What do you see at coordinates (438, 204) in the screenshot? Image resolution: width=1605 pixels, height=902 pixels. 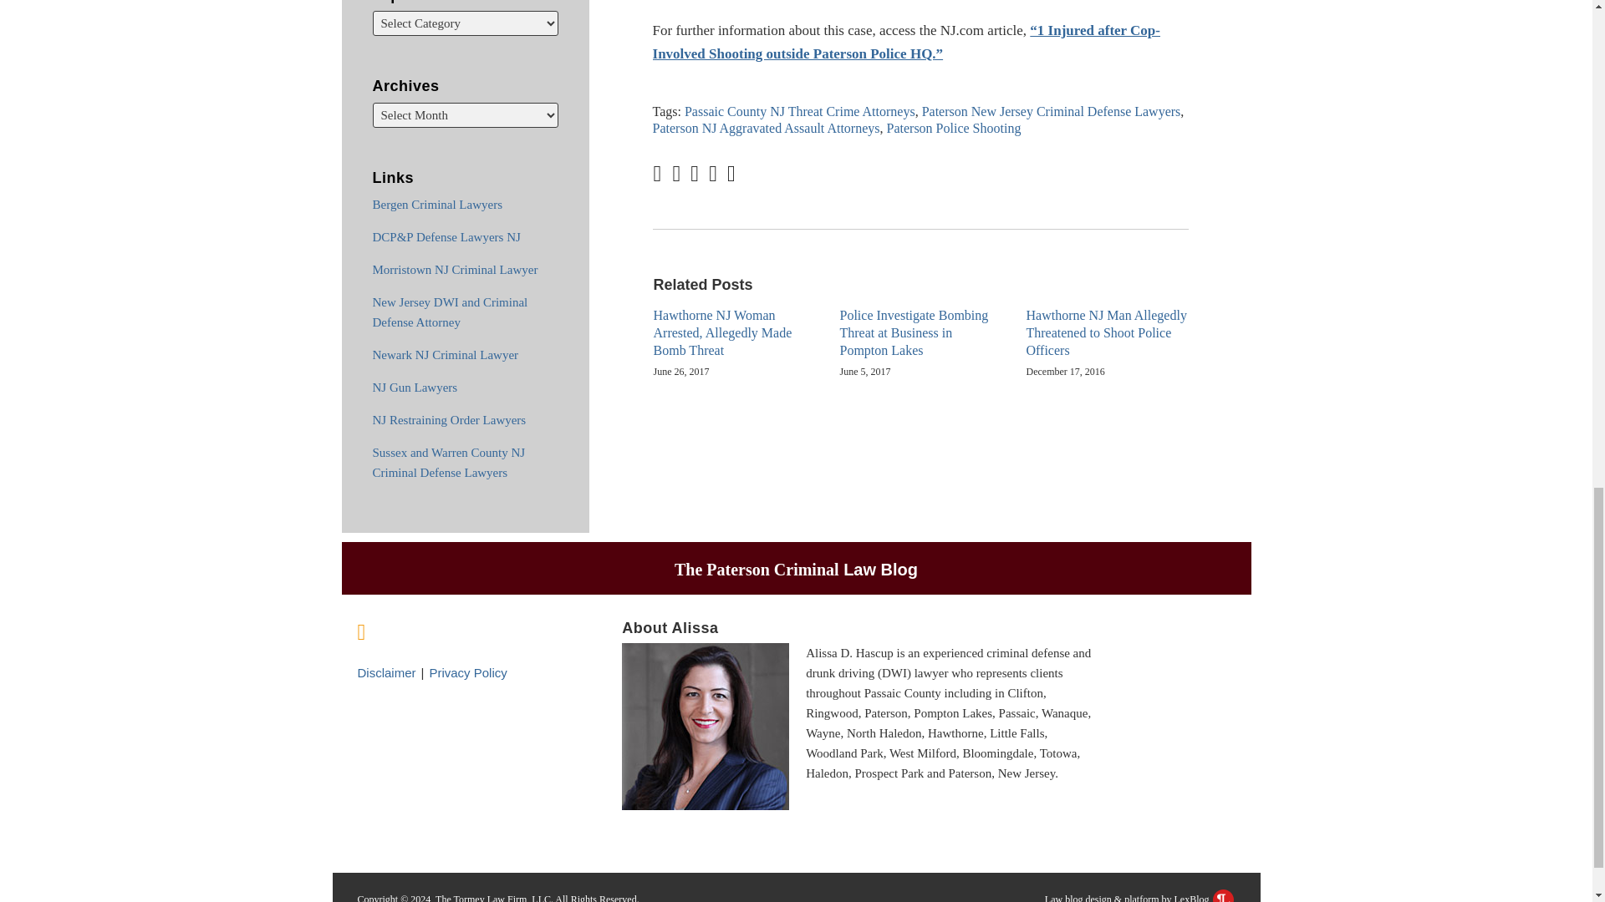 I see `Bergen Criminal Lawyers` at bounding box center [438, 204].